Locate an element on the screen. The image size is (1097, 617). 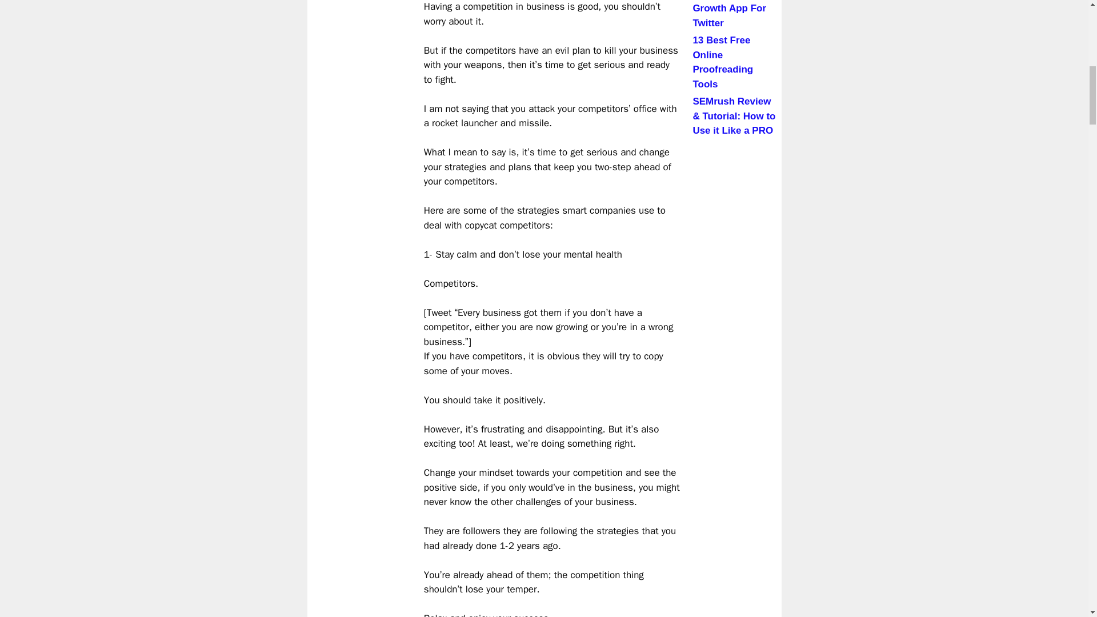
Scroll back to top is located at coordinates (1060, 542).